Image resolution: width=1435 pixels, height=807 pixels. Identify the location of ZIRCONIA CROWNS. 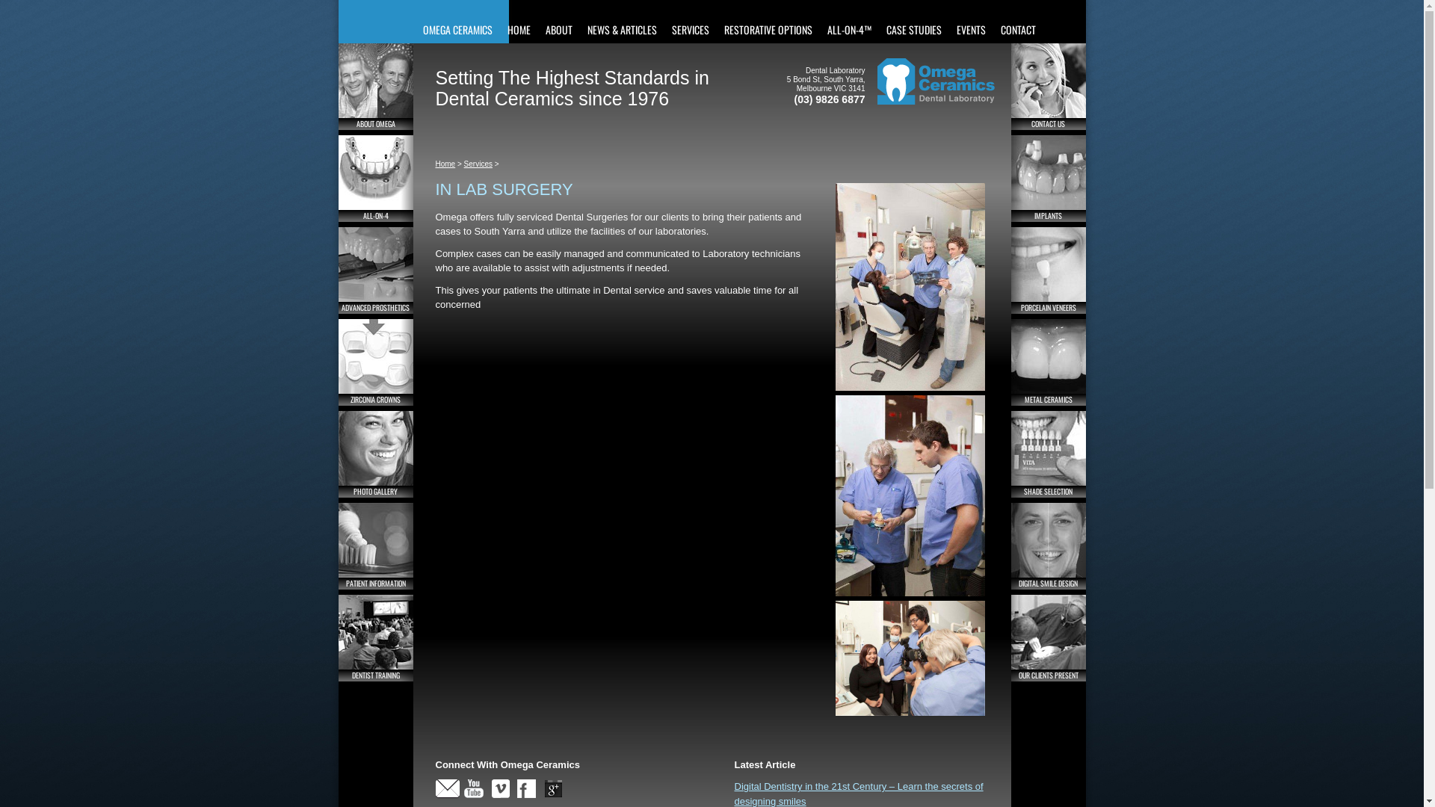
(375, 362).